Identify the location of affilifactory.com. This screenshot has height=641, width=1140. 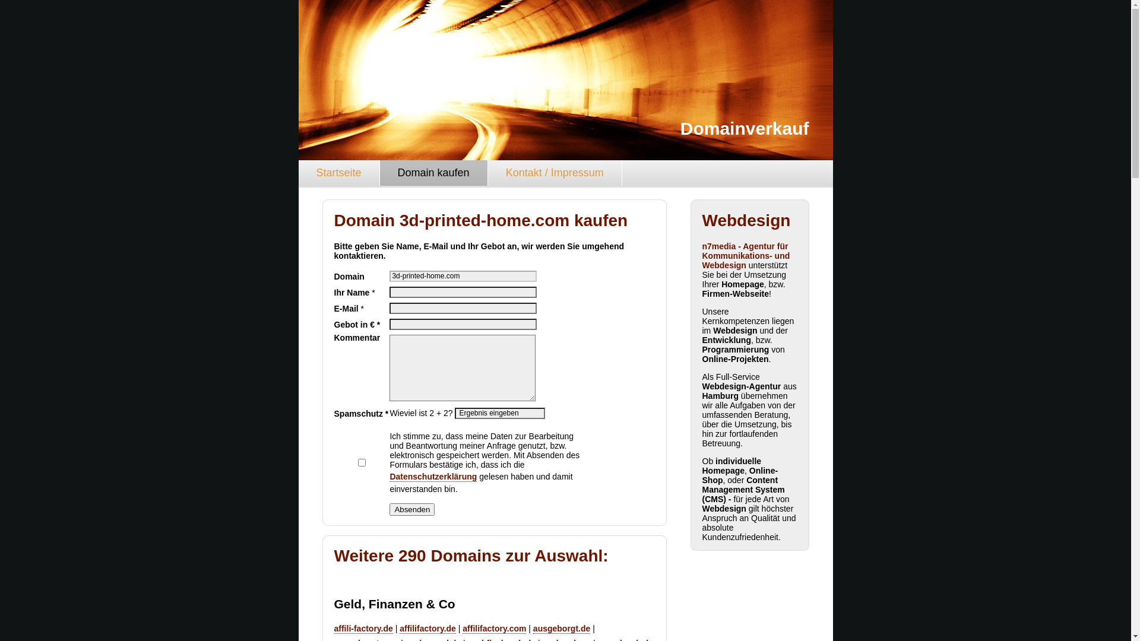
(494, 629).